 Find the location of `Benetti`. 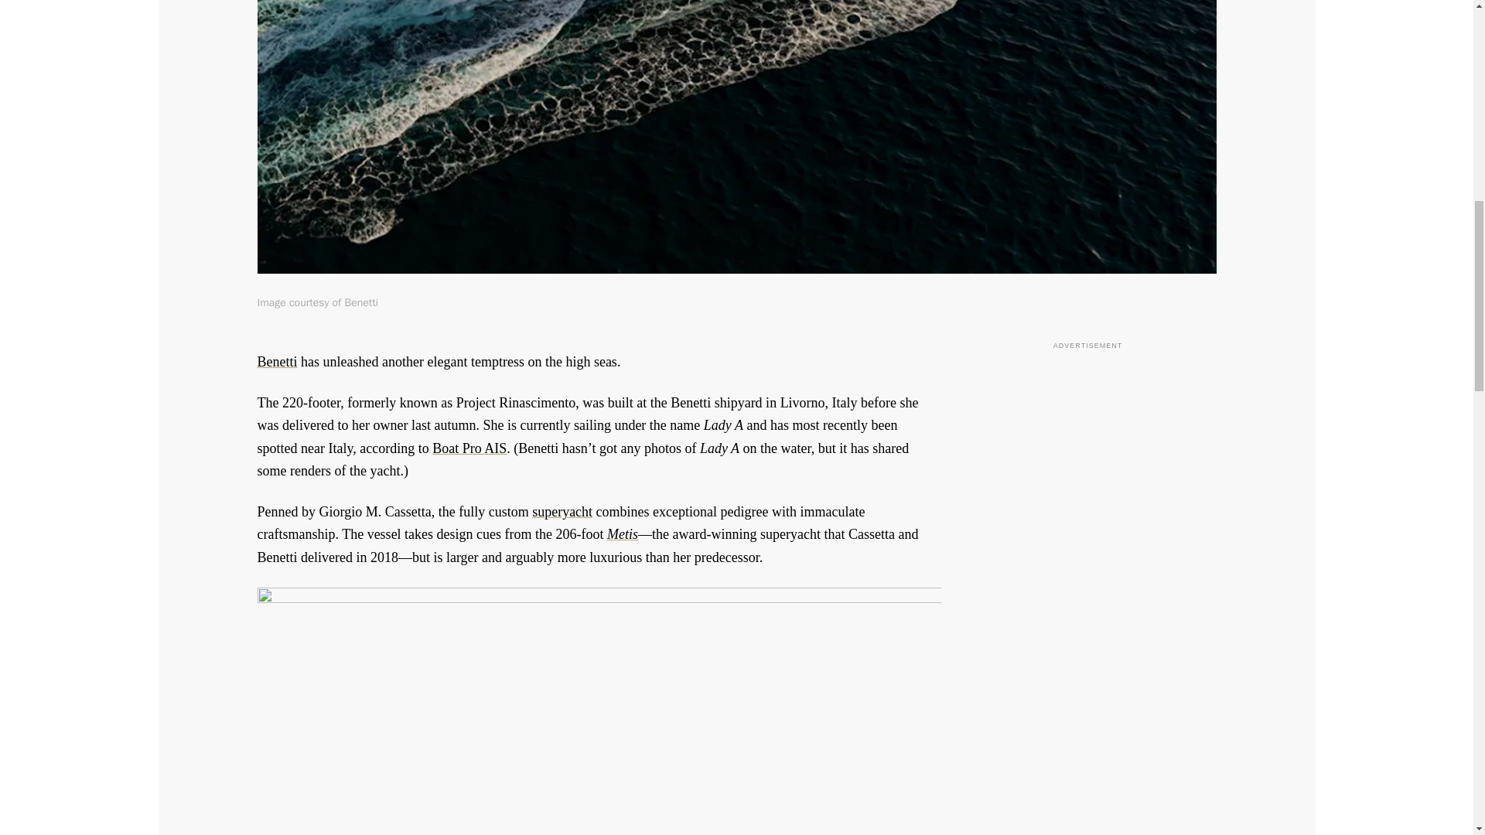

Benetti is located at coordinates (277, 362).